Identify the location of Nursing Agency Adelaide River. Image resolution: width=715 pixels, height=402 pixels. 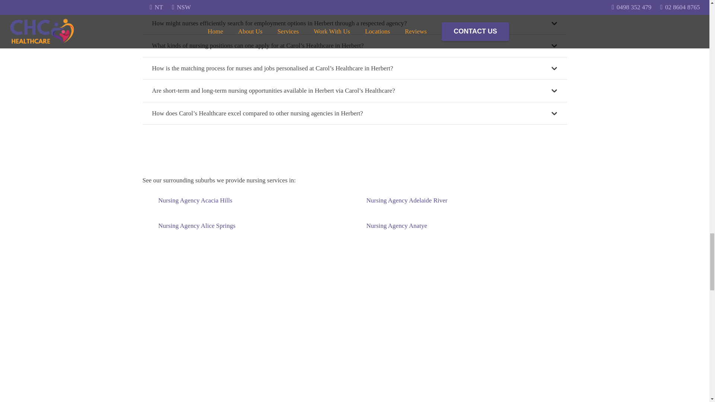
(407, 200).